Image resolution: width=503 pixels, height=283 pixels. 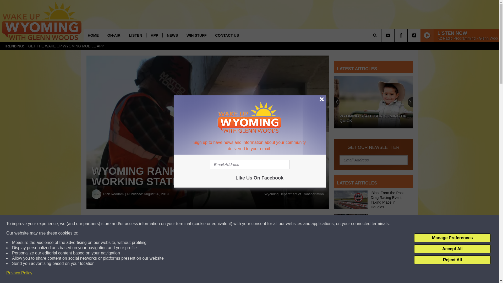 I want to click on Manage Preferences, so click(x=452, y=238).